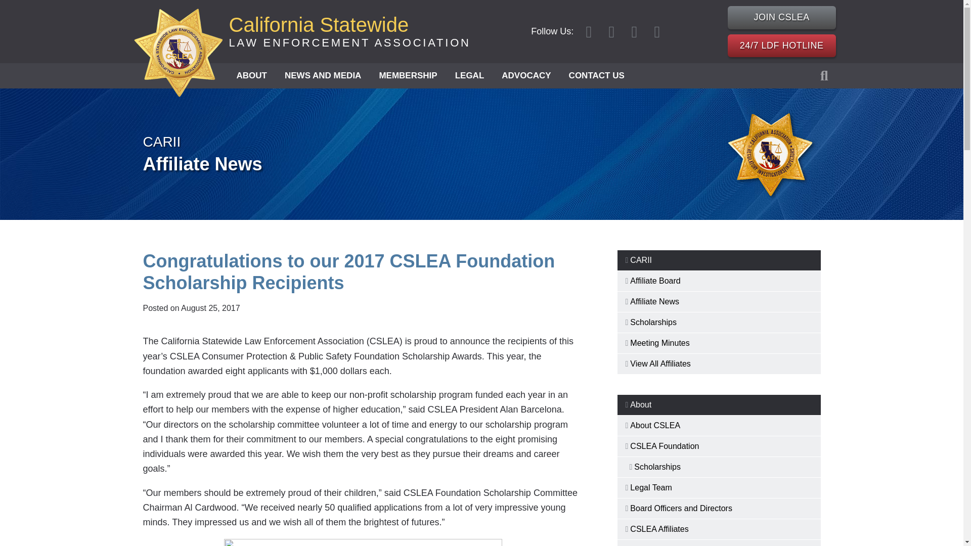 Image resolution: width=971 pixels, height=546 pixels. I want to click on NEWS AND MEDIA, so click(349, 31).